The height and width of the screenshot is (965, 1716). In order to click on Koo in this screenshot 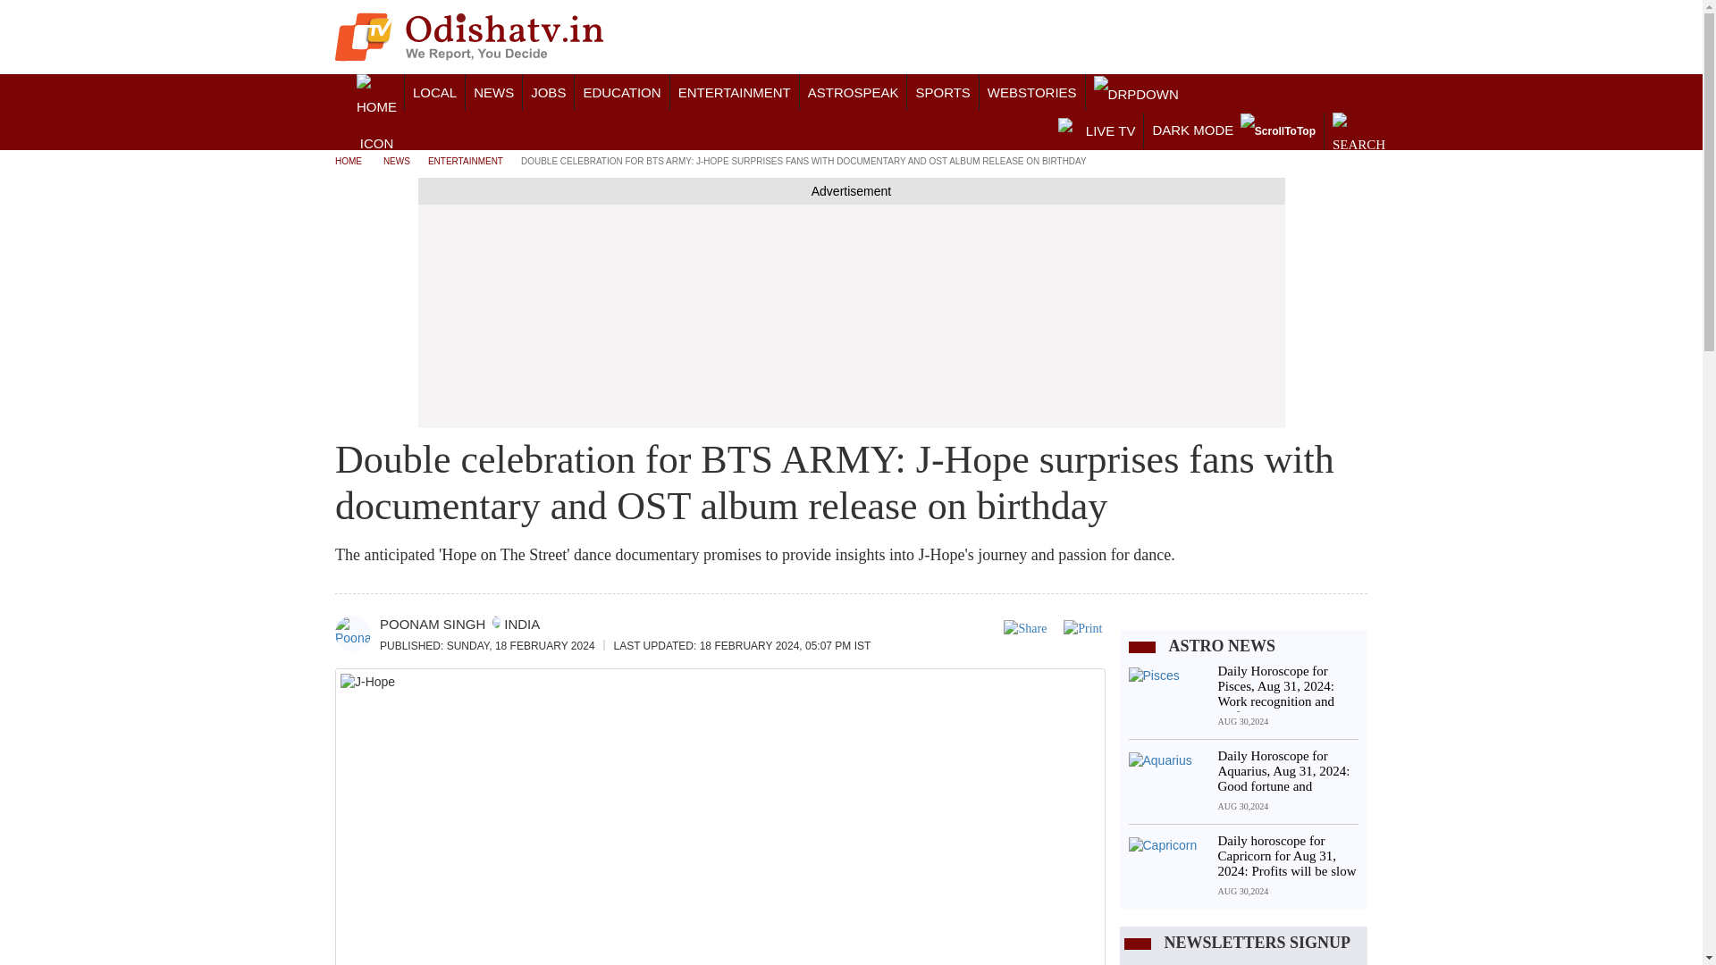, I will do `click(1294, 39)`.